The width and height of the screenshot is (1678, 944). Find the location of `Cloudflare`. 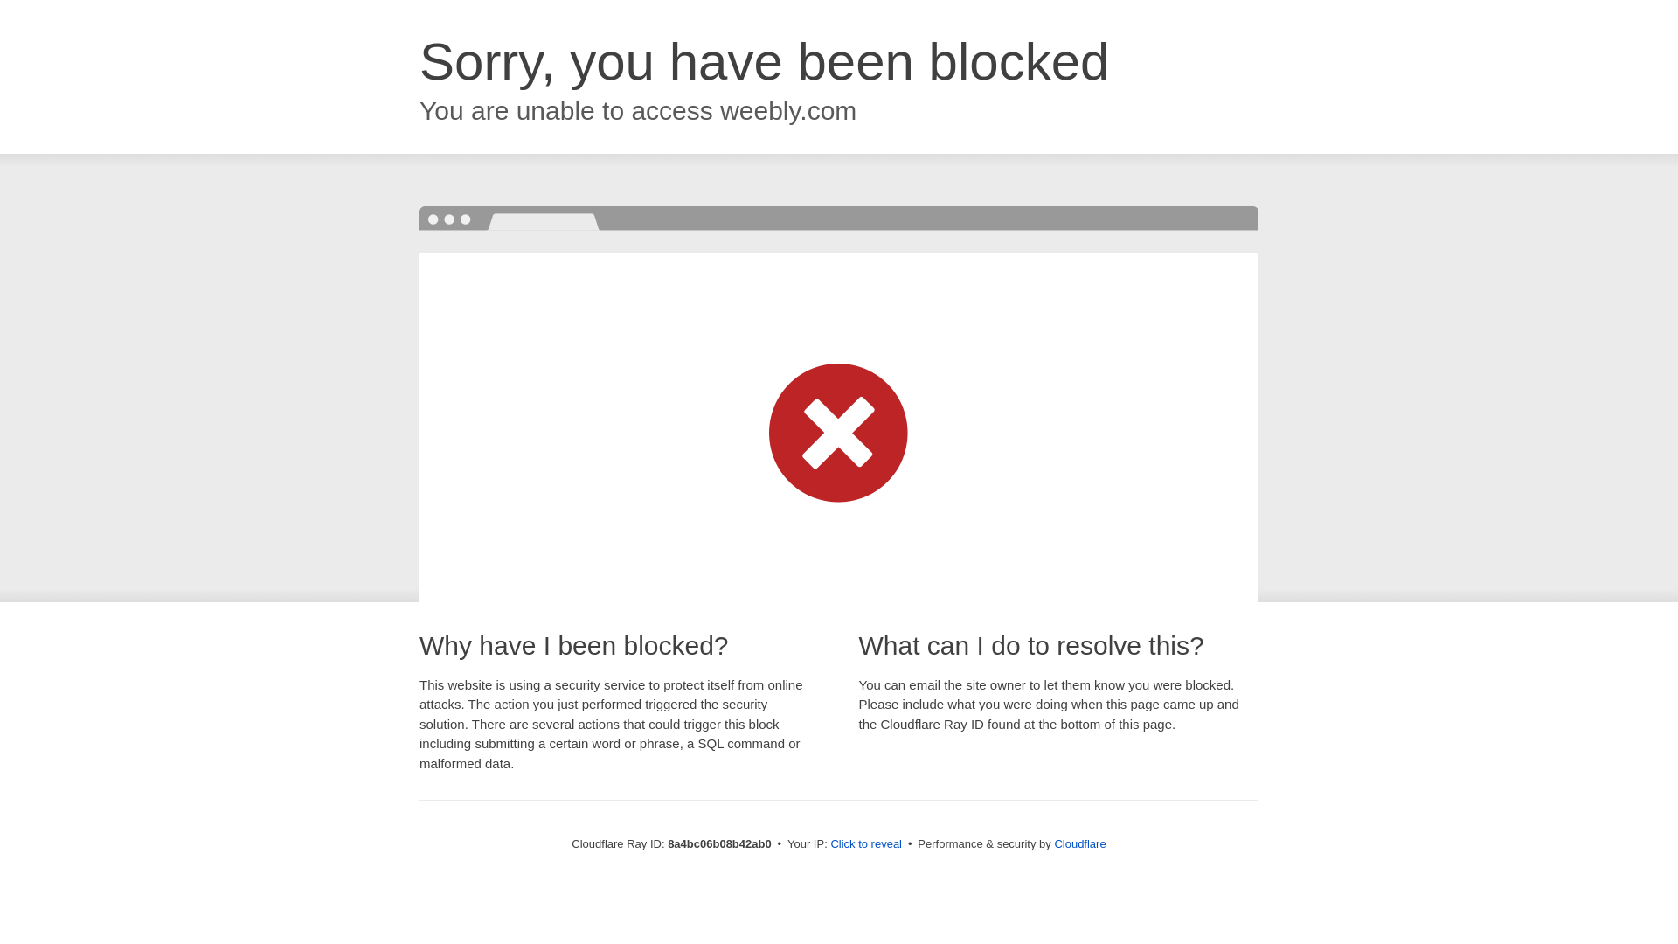

Cloudflare is located at coordinates (1079, 843).